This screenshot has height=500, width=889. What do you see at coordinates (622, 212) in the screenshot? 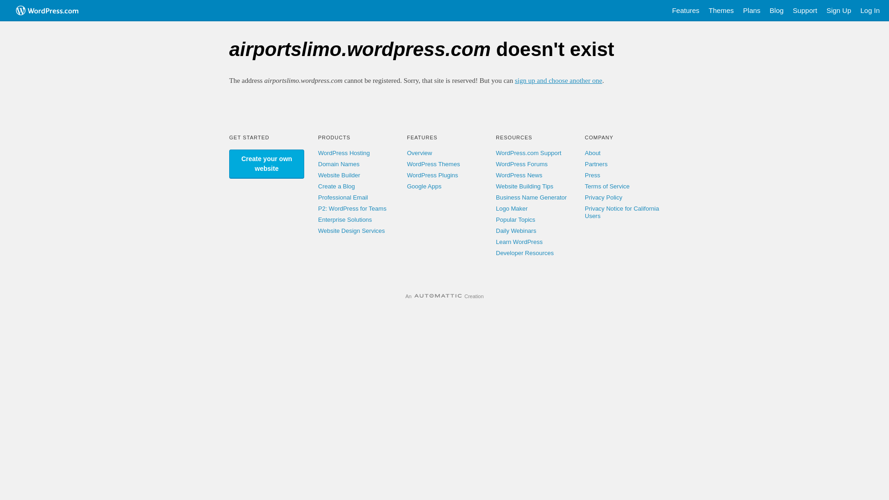
I see `Privacy Notice for California Users` at bounding box center [622, 212].